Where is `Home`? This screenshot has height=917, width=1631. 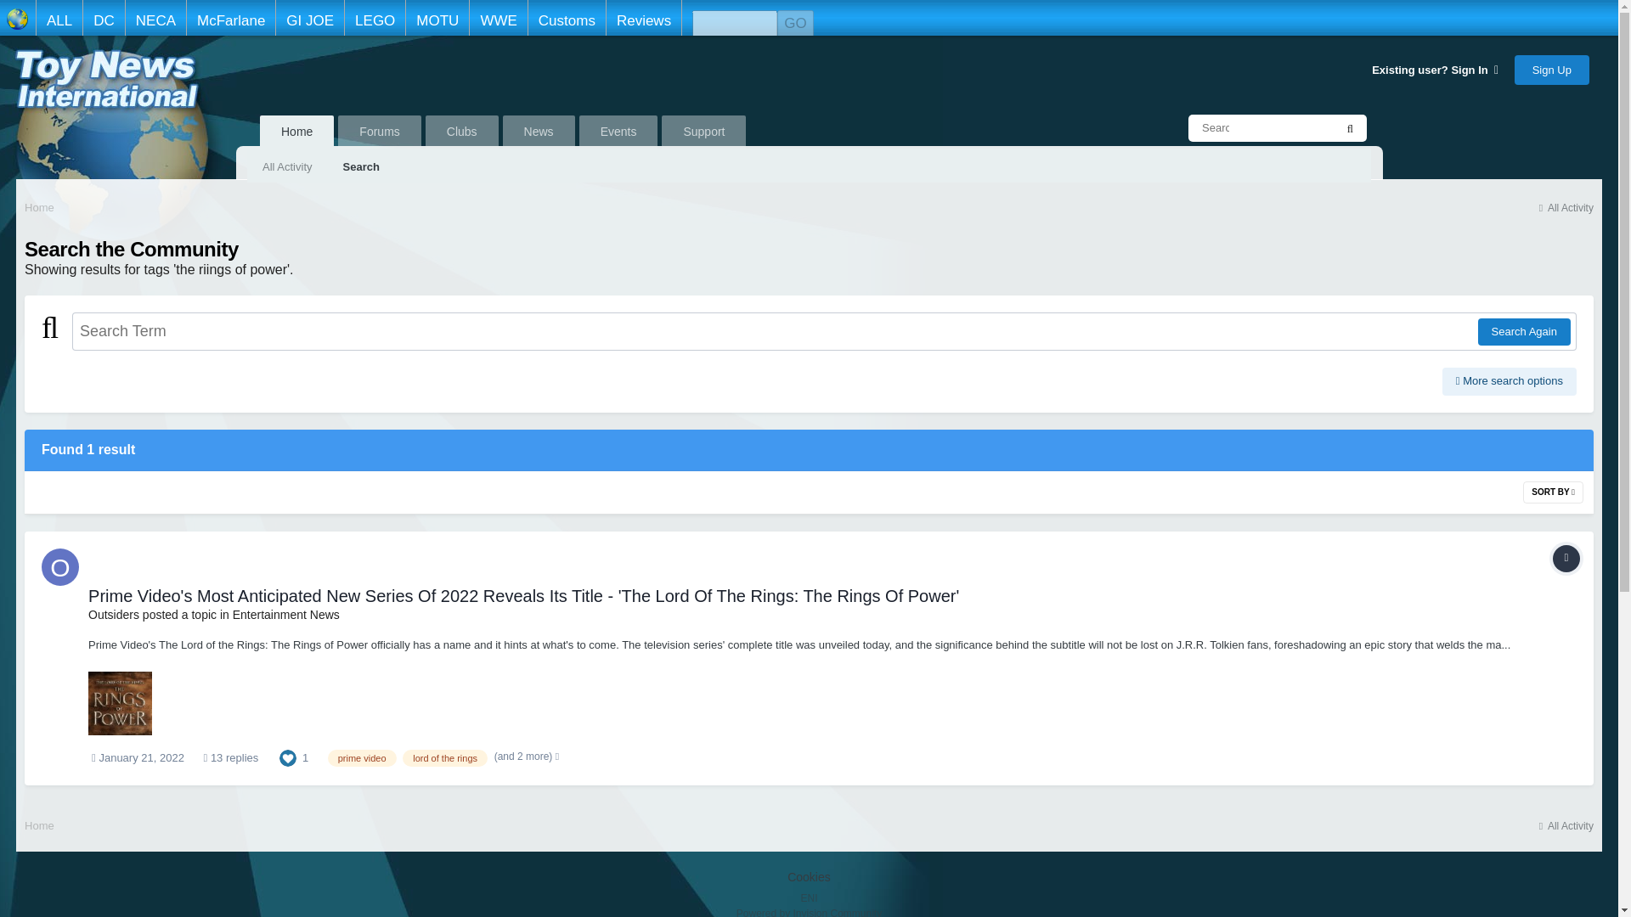
Home is located at coordinates (39, 206).